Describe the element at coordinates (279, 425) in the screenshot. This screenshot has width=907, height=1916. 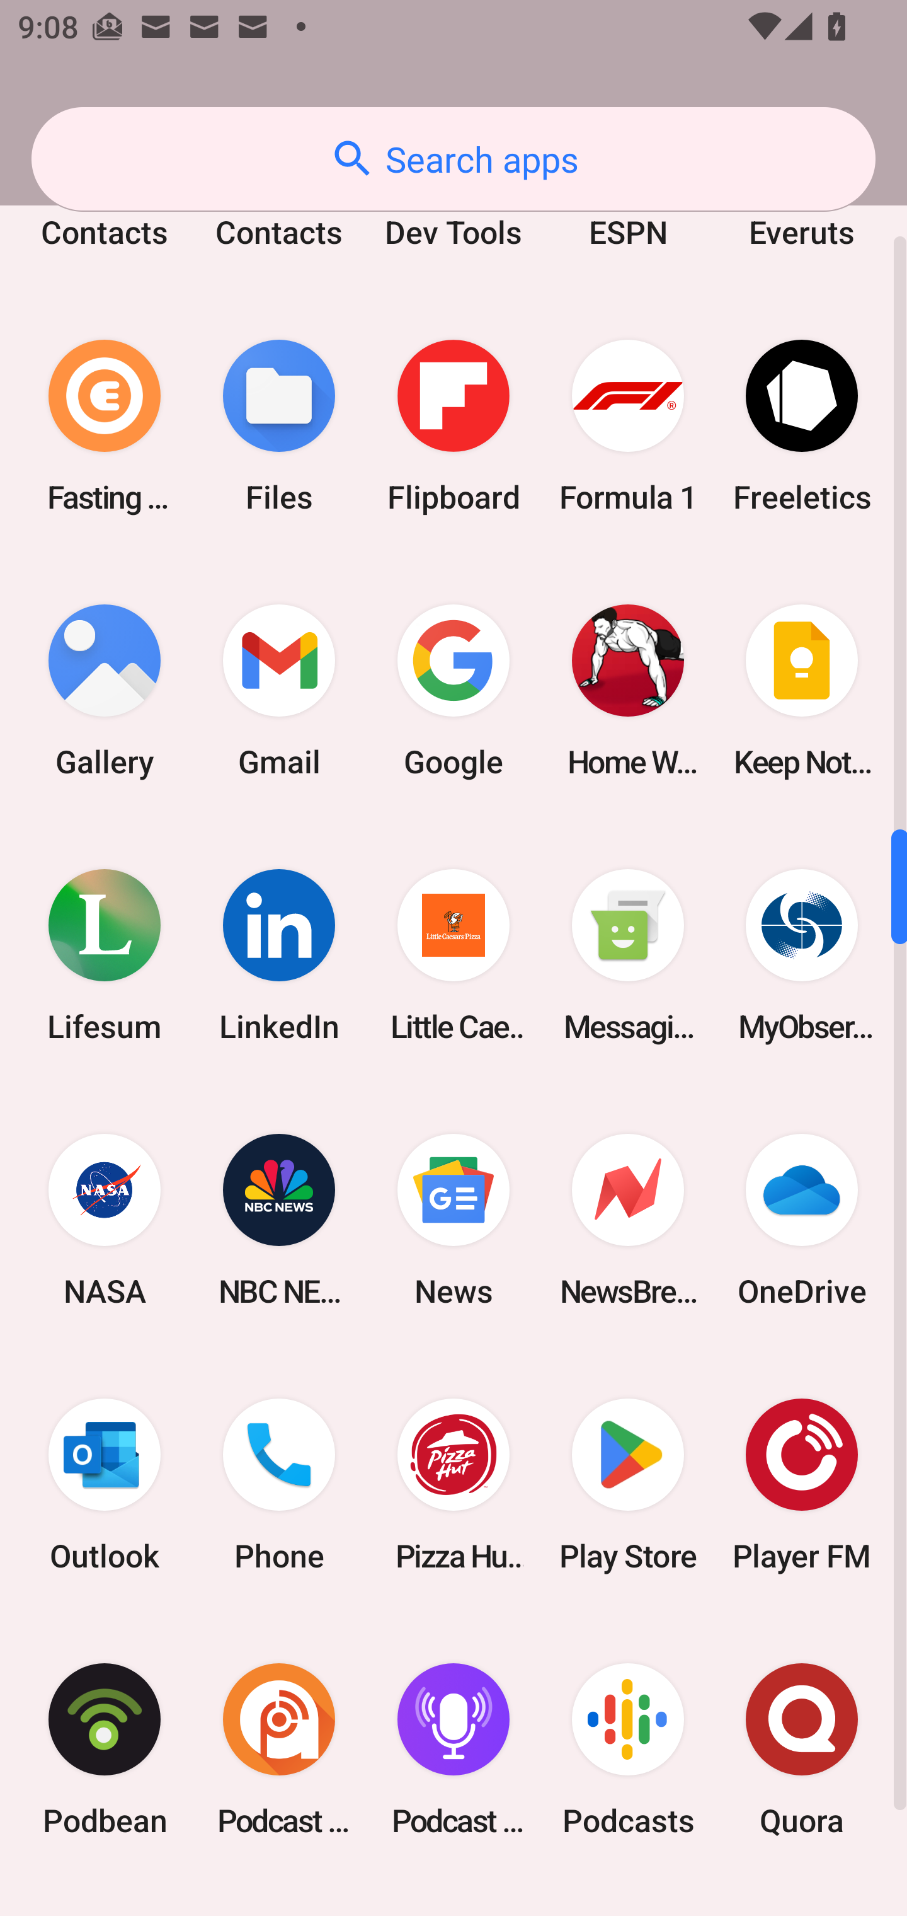
I see `Files` at that location.